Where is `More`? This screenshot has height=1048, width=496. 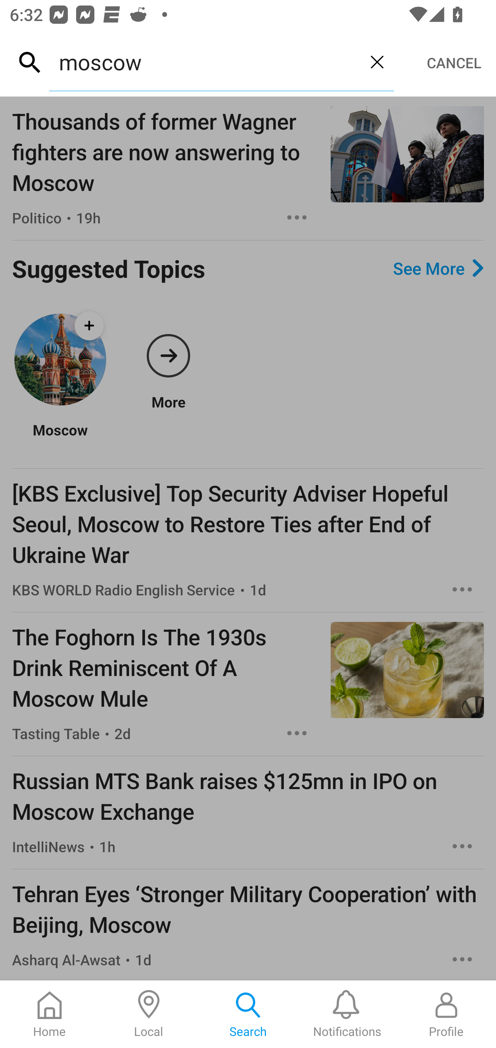
More is located at coordinates (168, 359).